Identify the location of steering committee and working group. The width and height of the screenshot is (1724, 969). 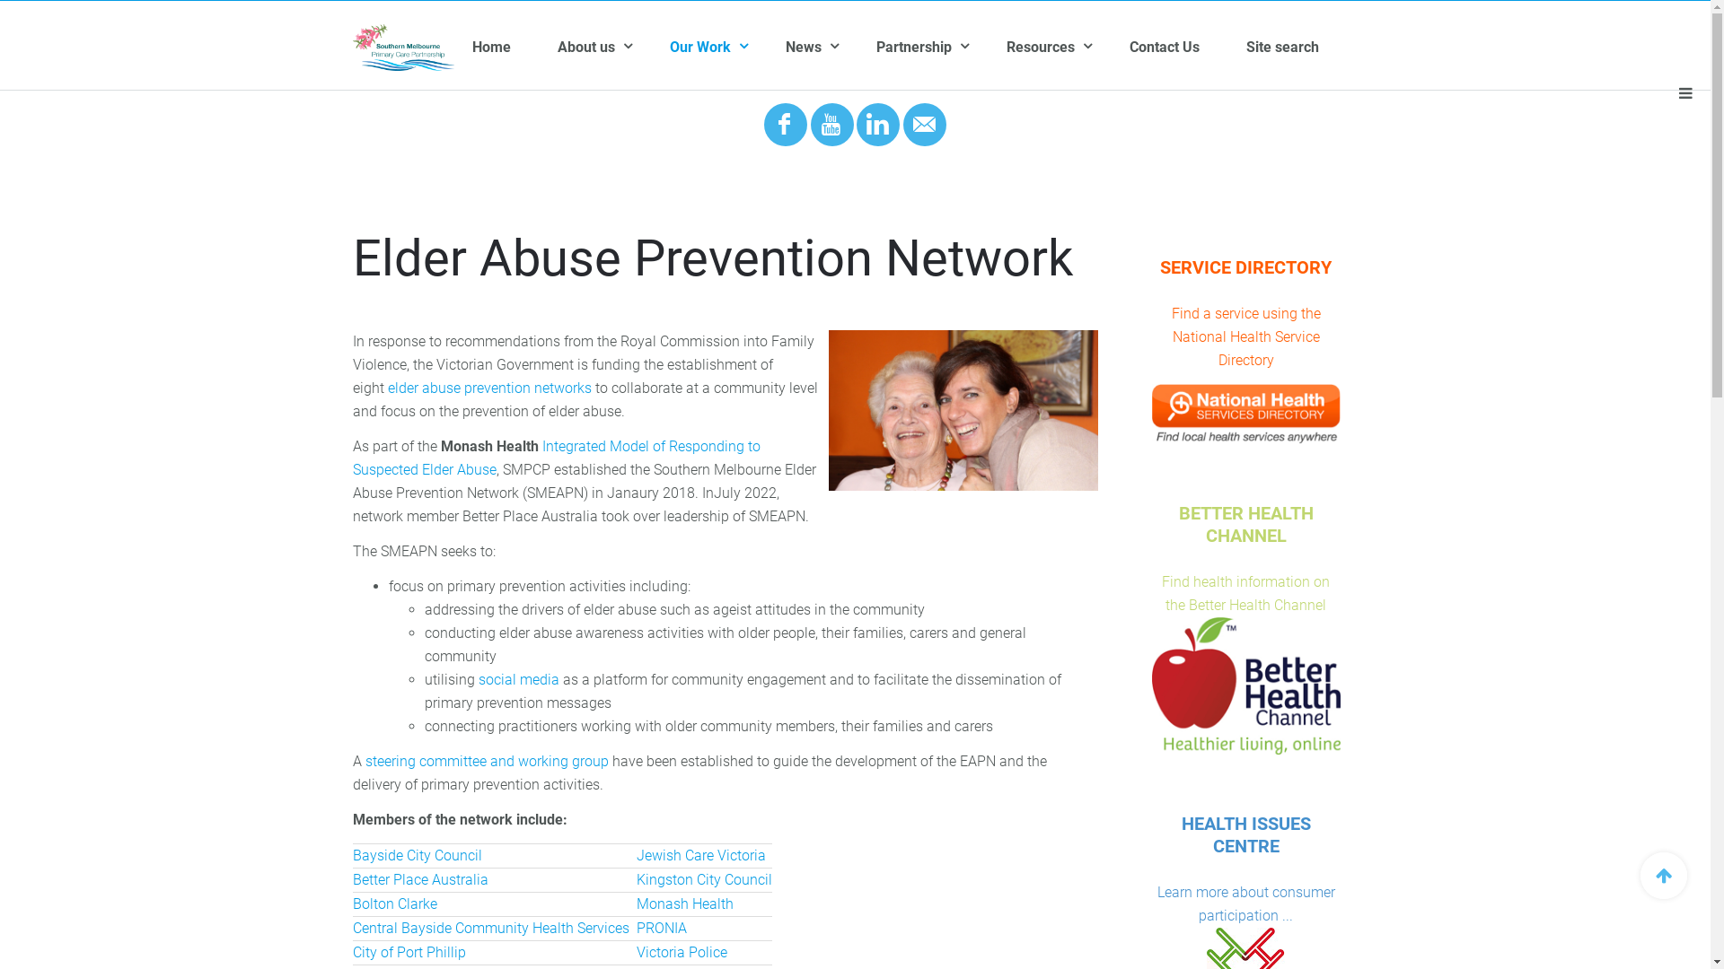
(487, 761).